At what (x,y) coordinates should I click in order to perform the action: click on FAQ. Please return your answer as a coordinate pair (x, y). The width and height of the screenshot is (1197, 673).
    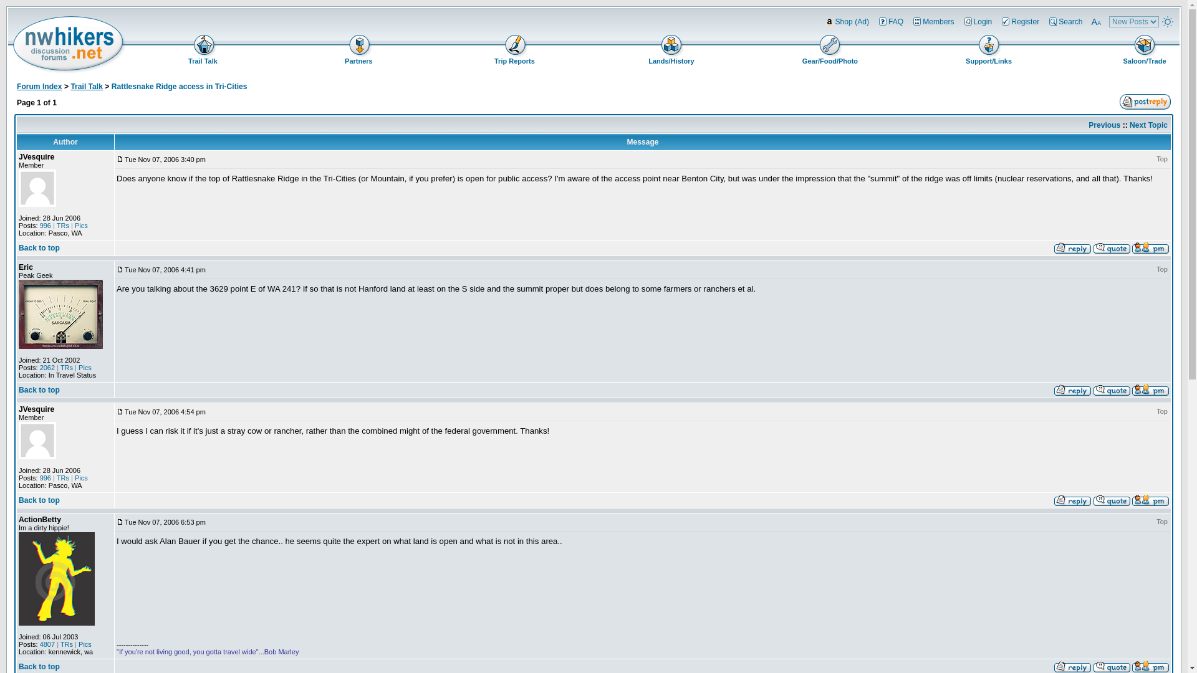
    Looking at the image, I should click on (890, 21).